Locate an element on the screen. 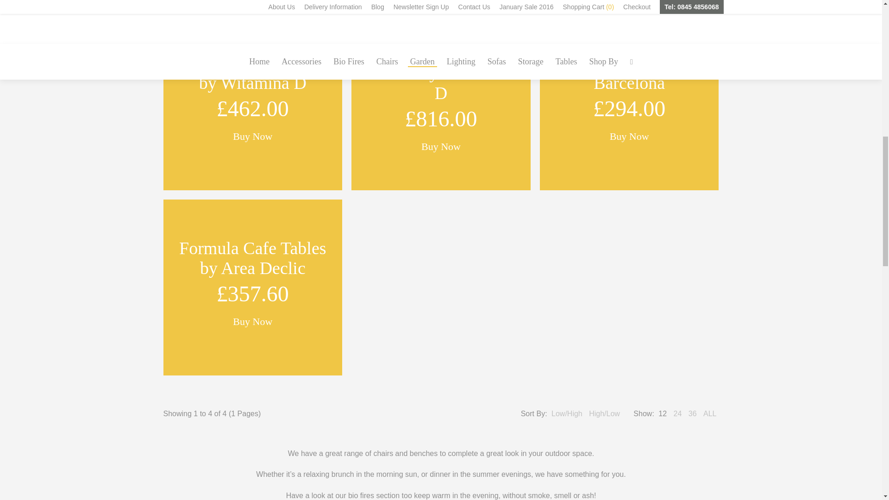 The image size is (889, 500). Bierki Coffee Table by Witamina D is located at coordinates (252, 102).